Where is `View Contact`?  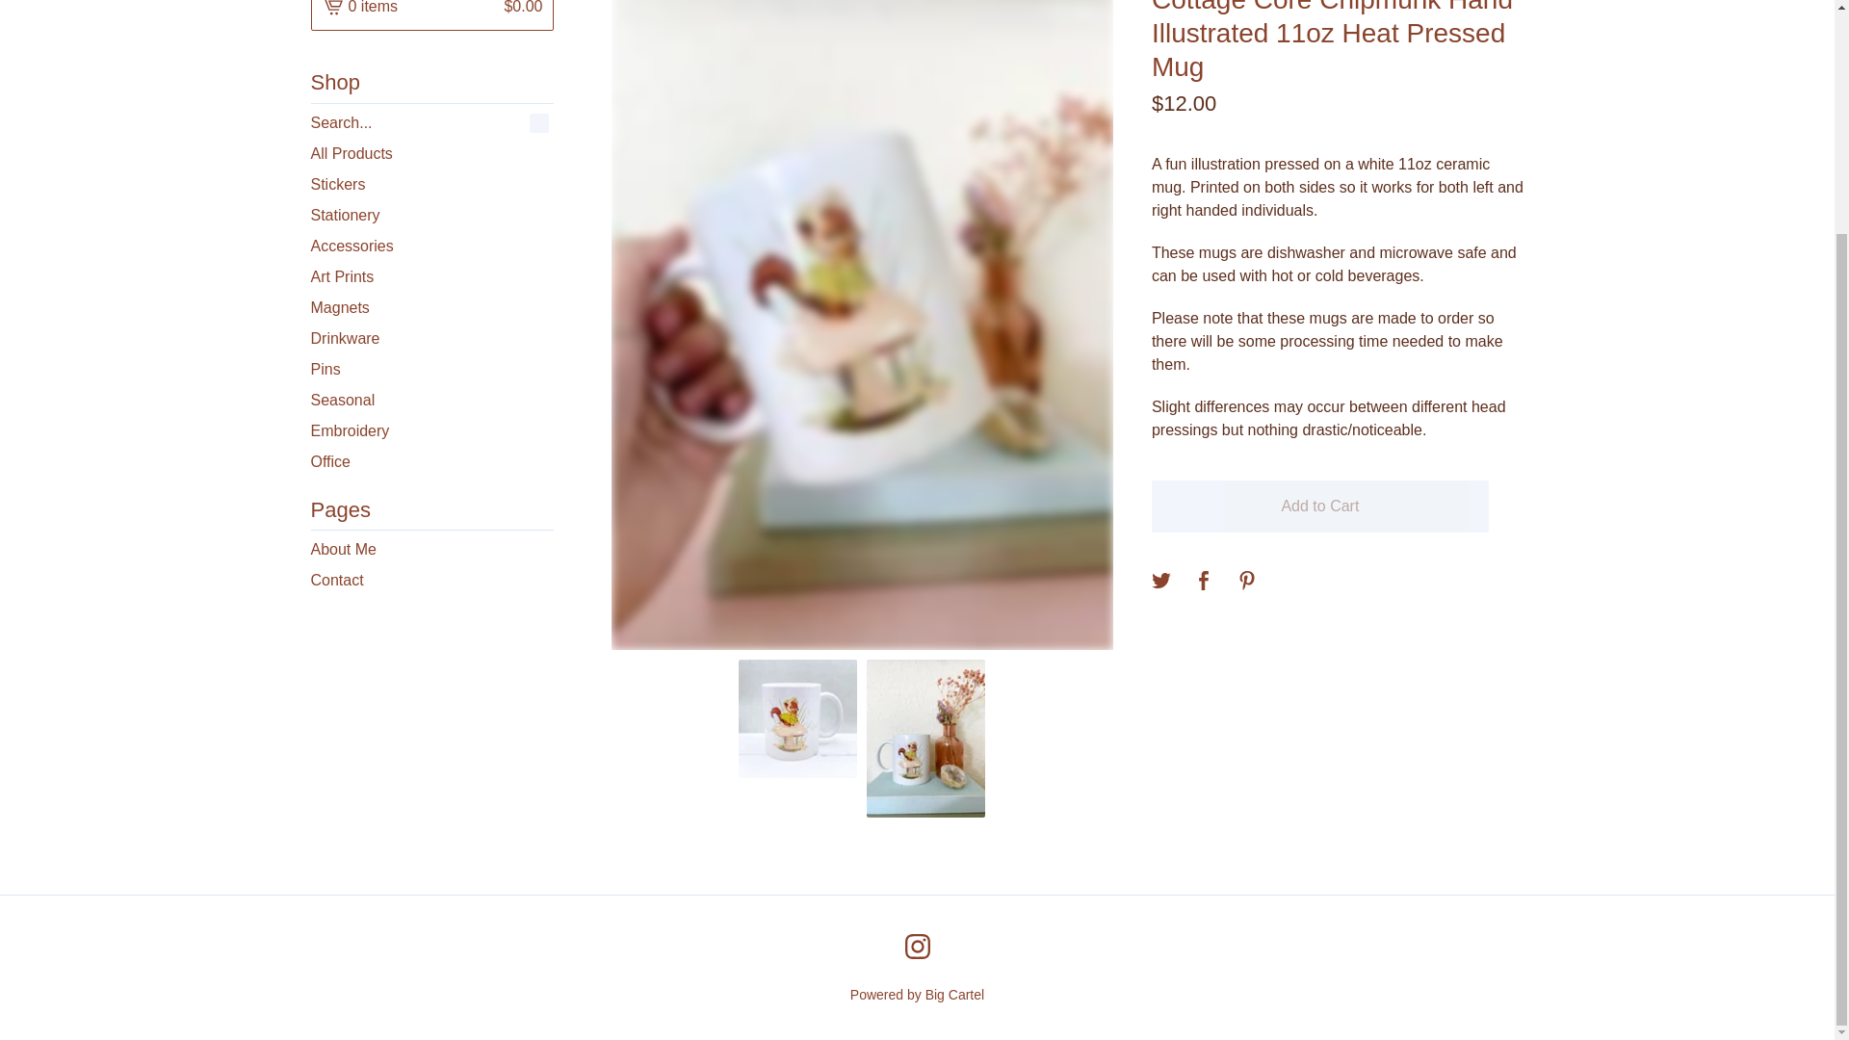
View Contact is located at coordinates (431, 580).